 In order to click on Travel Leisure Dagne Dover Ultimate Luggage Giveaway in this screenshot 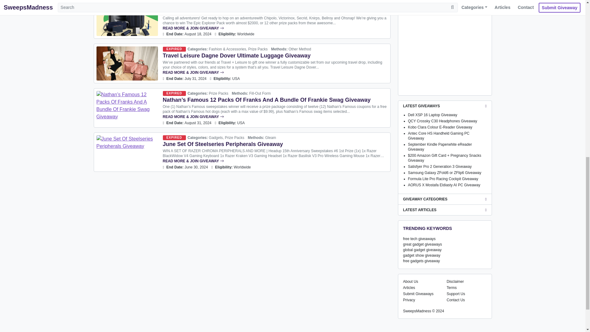, I will do `click(127, 63)`.